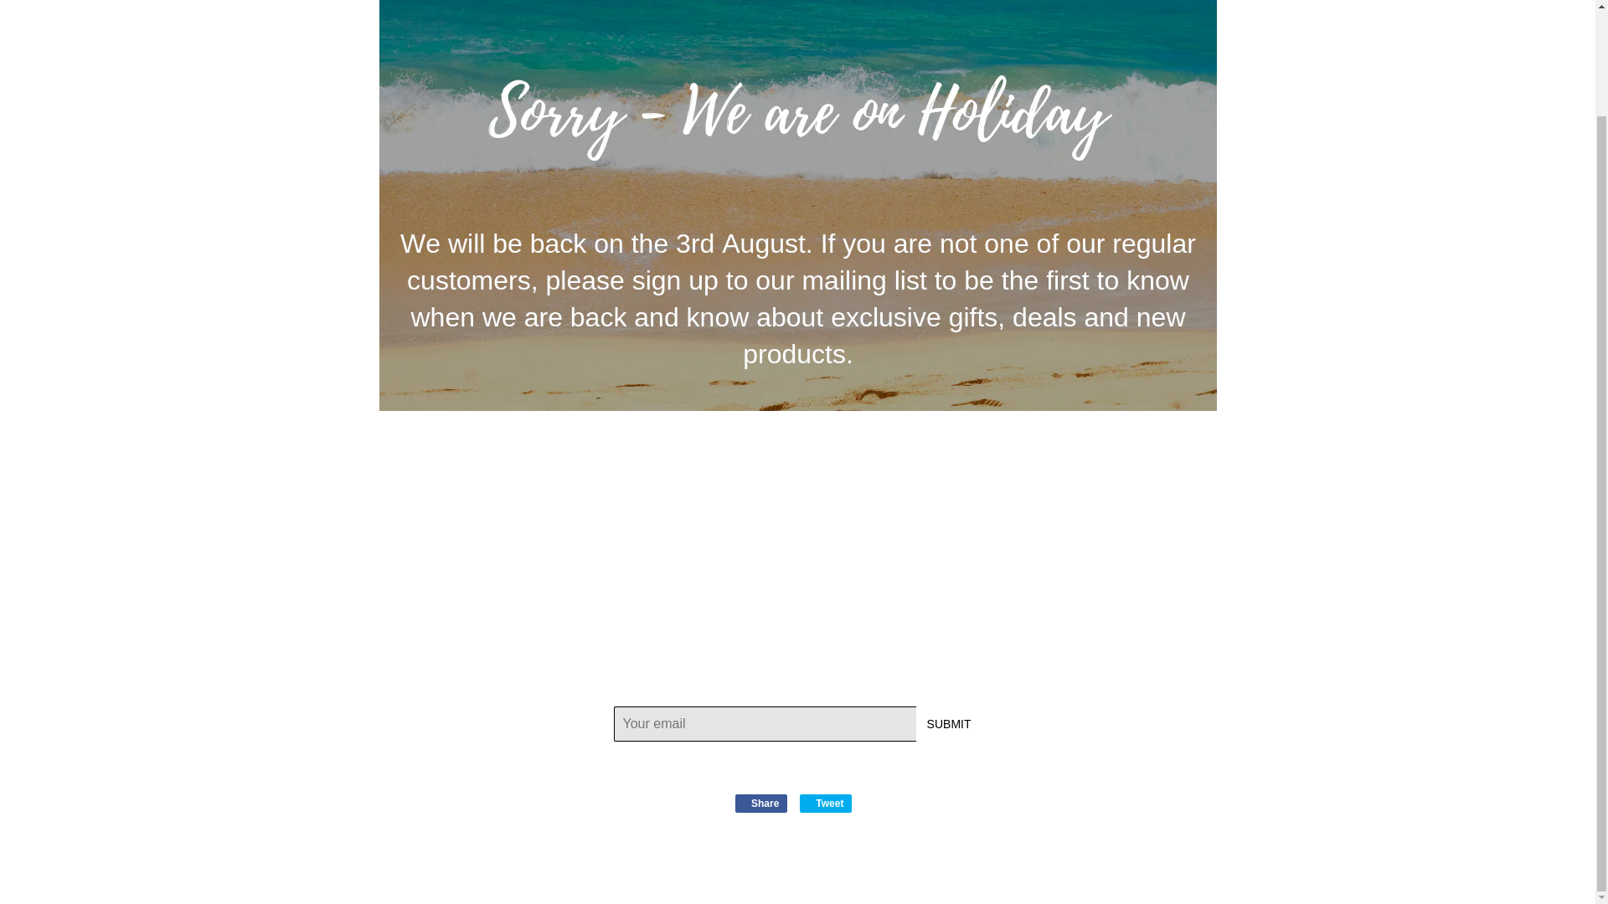 This screenshot has width=1608, height=904. I want to click on Create your own online store with Shopify, so click(950, 723).